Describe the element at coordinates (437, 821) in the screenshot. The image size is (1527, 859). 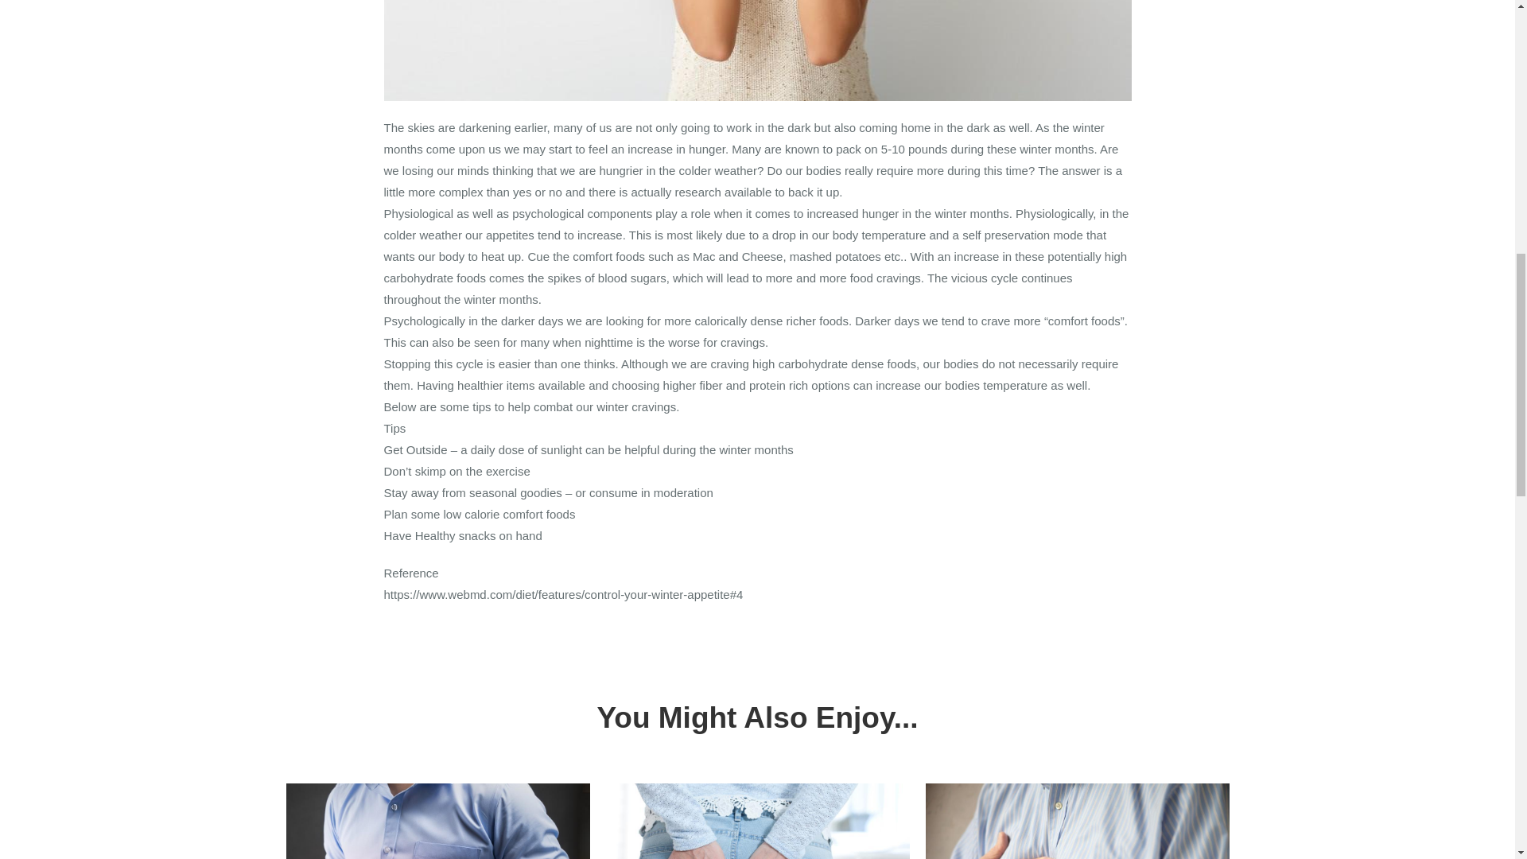
I see `At-Home Tips to Alleviate Acid Reflux` at that location.